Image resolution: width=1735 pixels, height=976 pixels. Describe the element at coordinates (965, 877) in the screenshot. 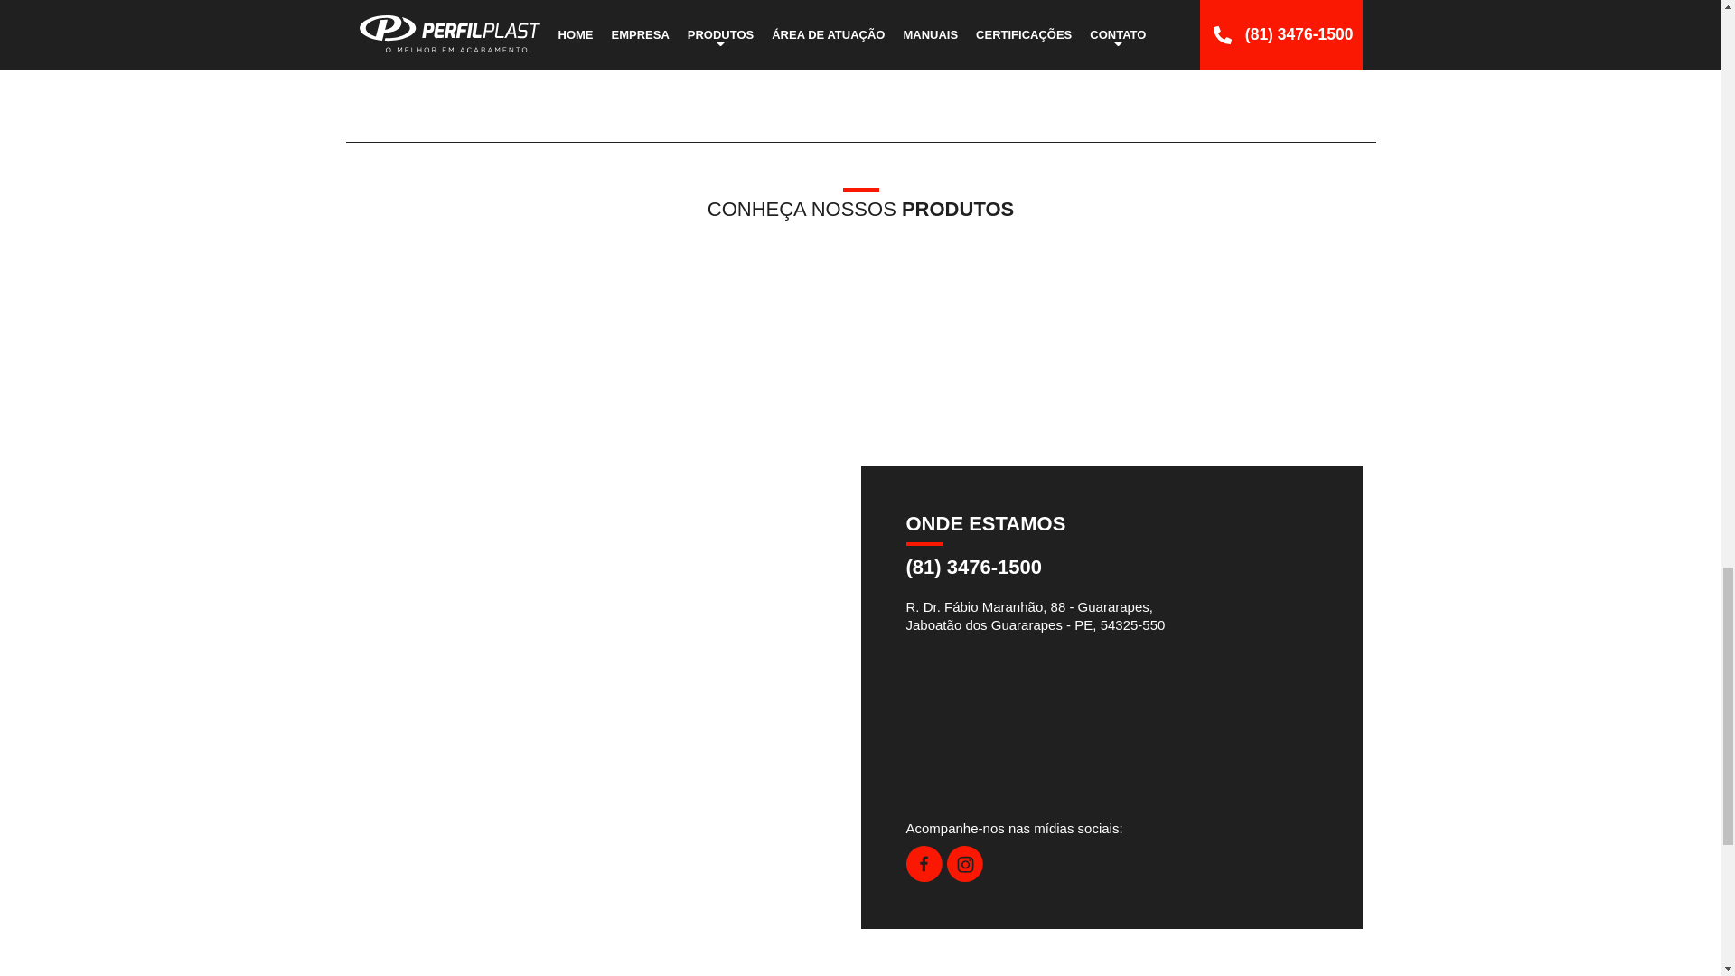

I see `Instagram` at that location.